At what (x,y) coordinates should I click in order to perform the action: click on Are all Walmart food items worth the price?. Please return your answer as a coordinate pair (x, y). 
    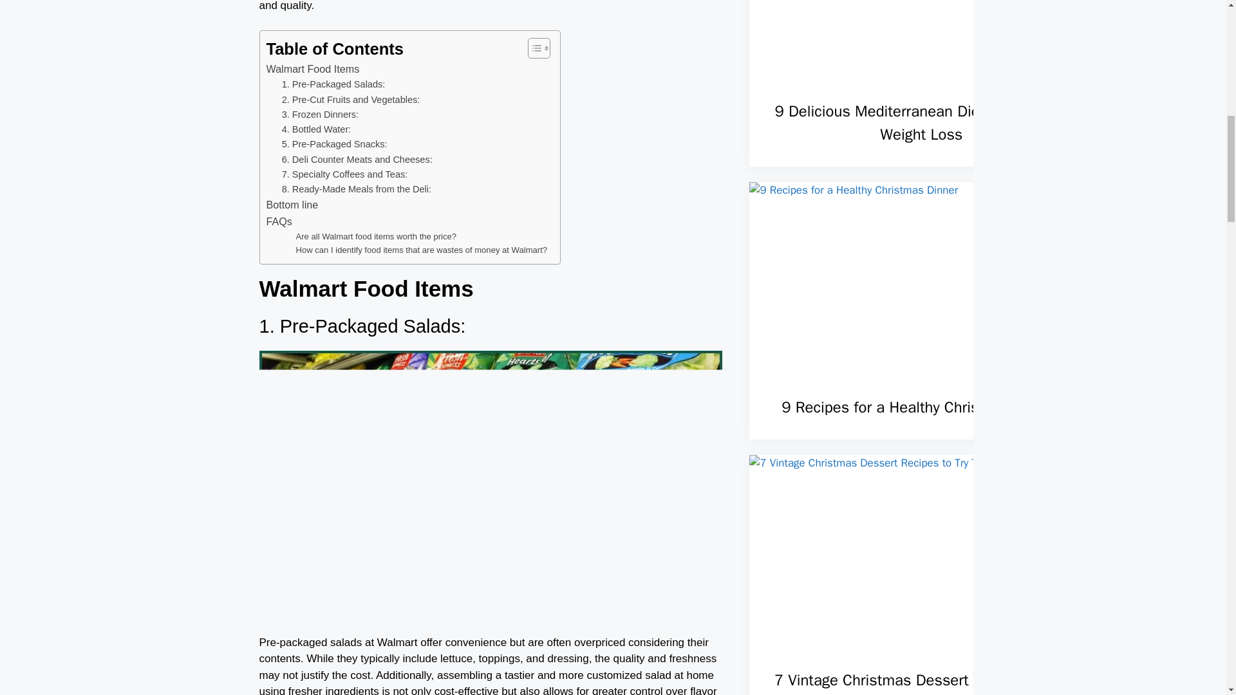
    Looking at the image, I should click on (377, 237).